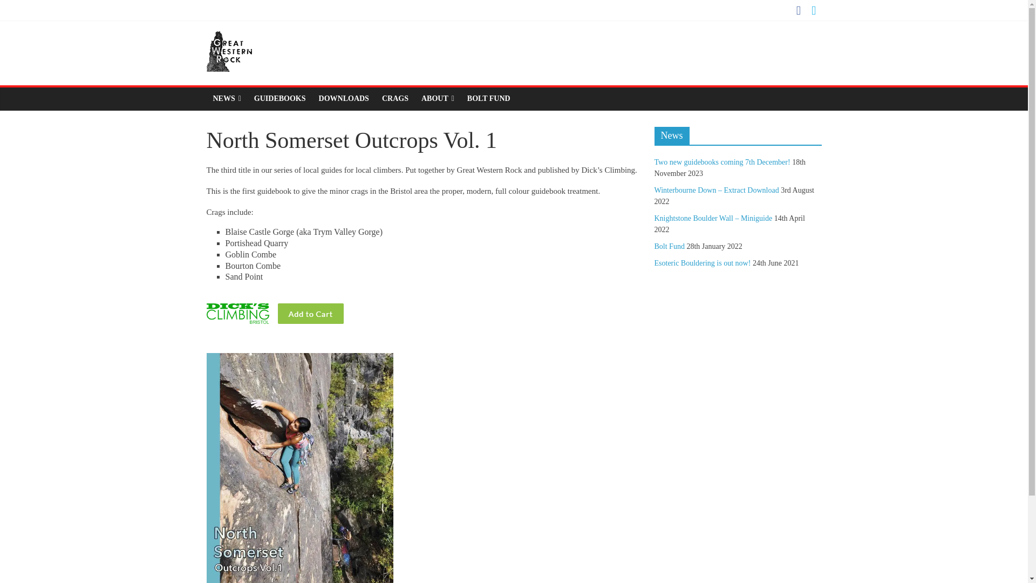 Image resolution: width=1036 pixels, height=583 pixels. I want to click on NEWS, so click(227, 99).